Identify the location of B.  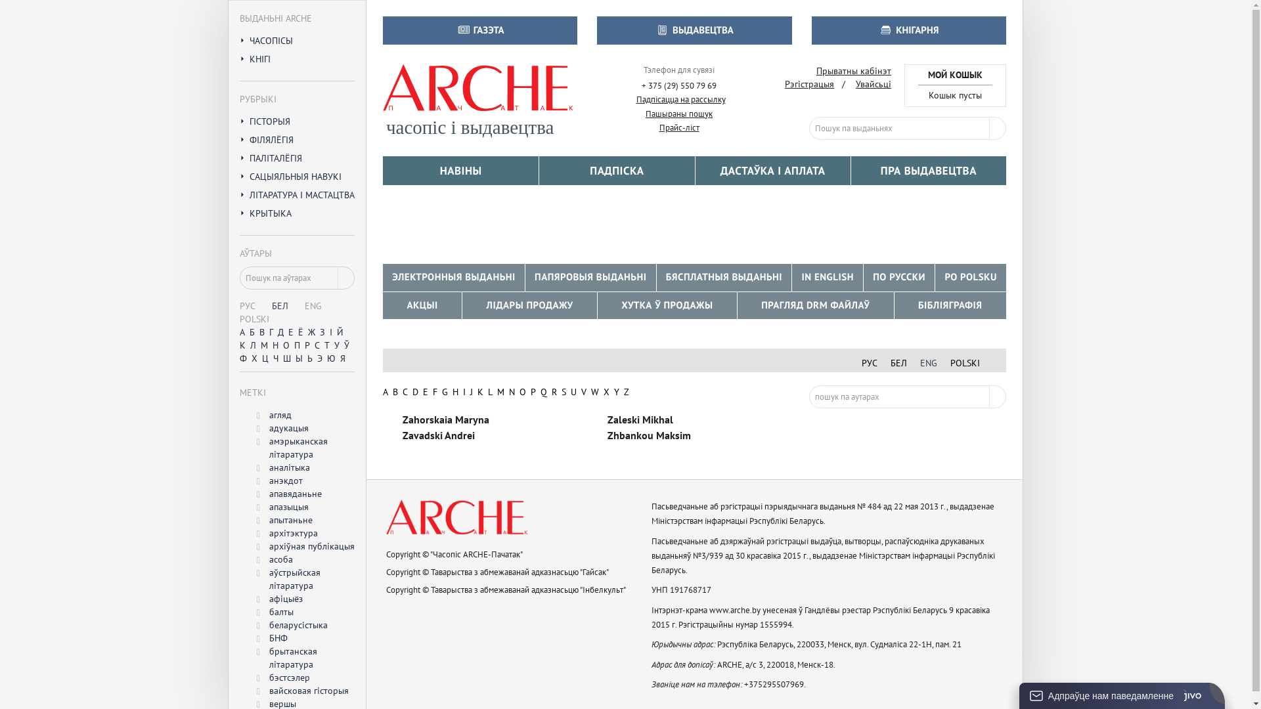
(395, 392).